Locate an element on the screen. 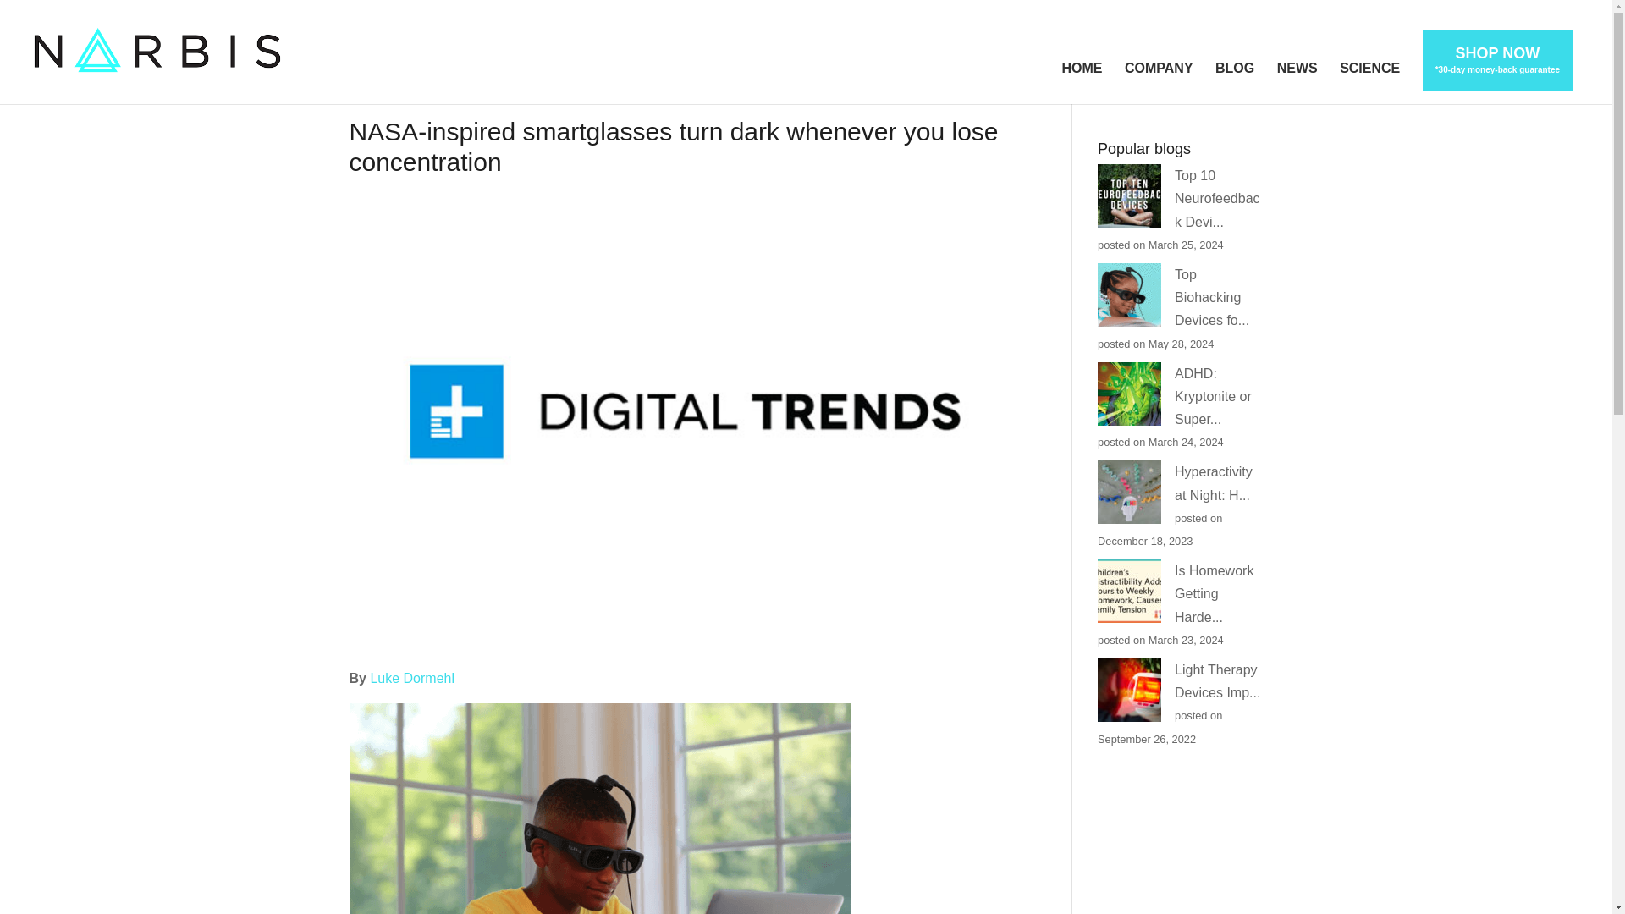 The image size is (1625, 914). Light Therapy Devices Imp... is located at coordinates (1217, 681).